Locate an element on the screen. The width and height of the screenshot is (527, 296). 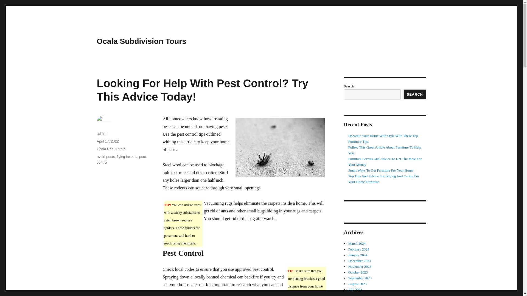
June 2023 is located at coordinates (356, 295).